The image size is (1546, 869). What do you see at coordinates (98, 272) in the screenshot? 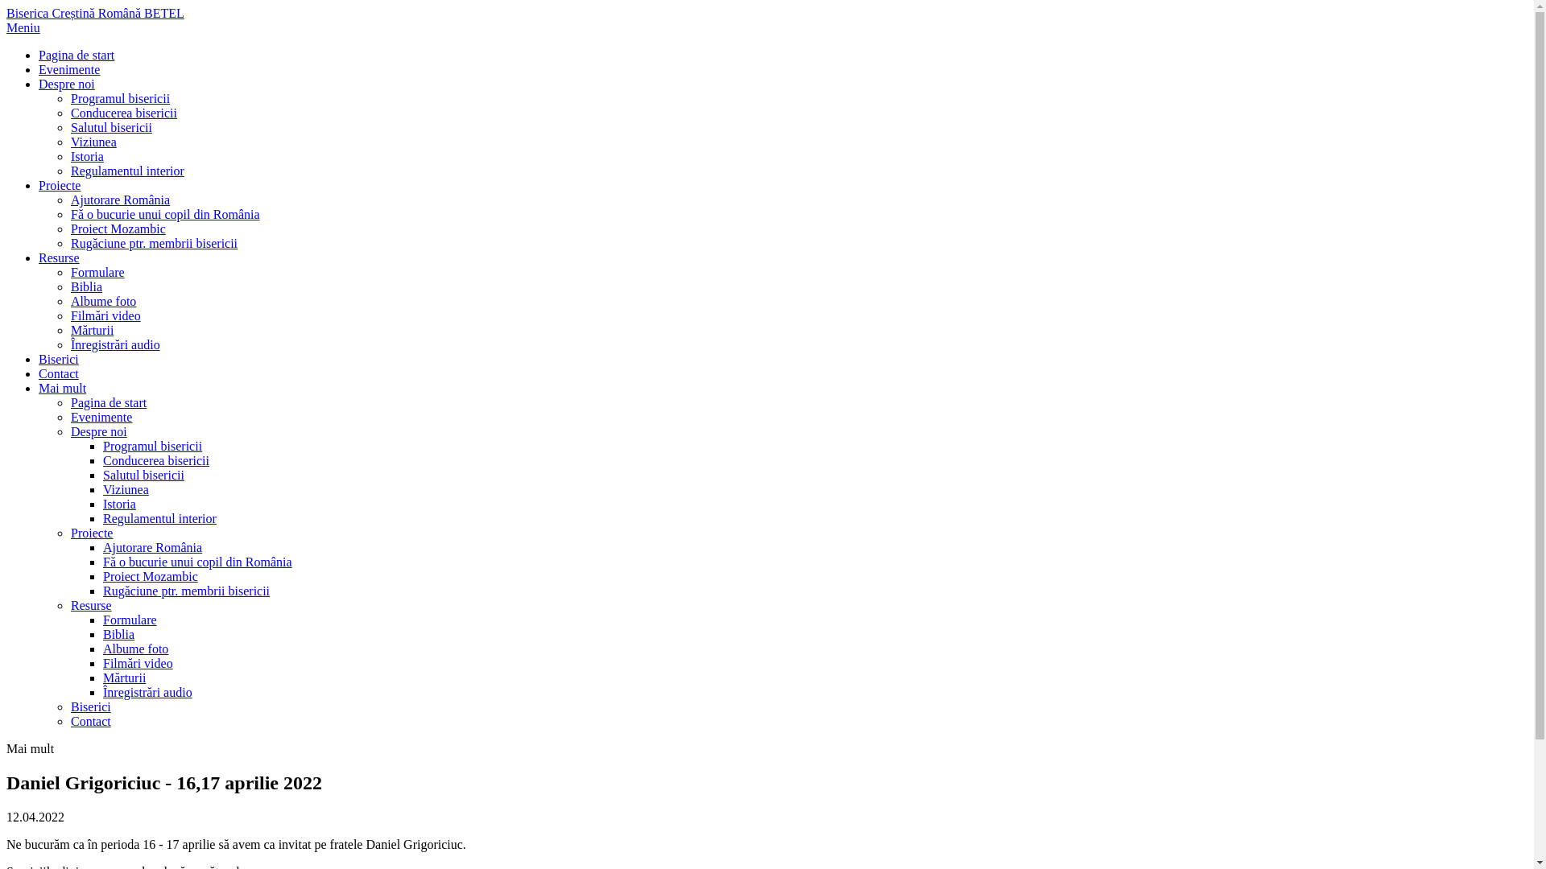
I see `Formulare` at bounding box center [98, 272].